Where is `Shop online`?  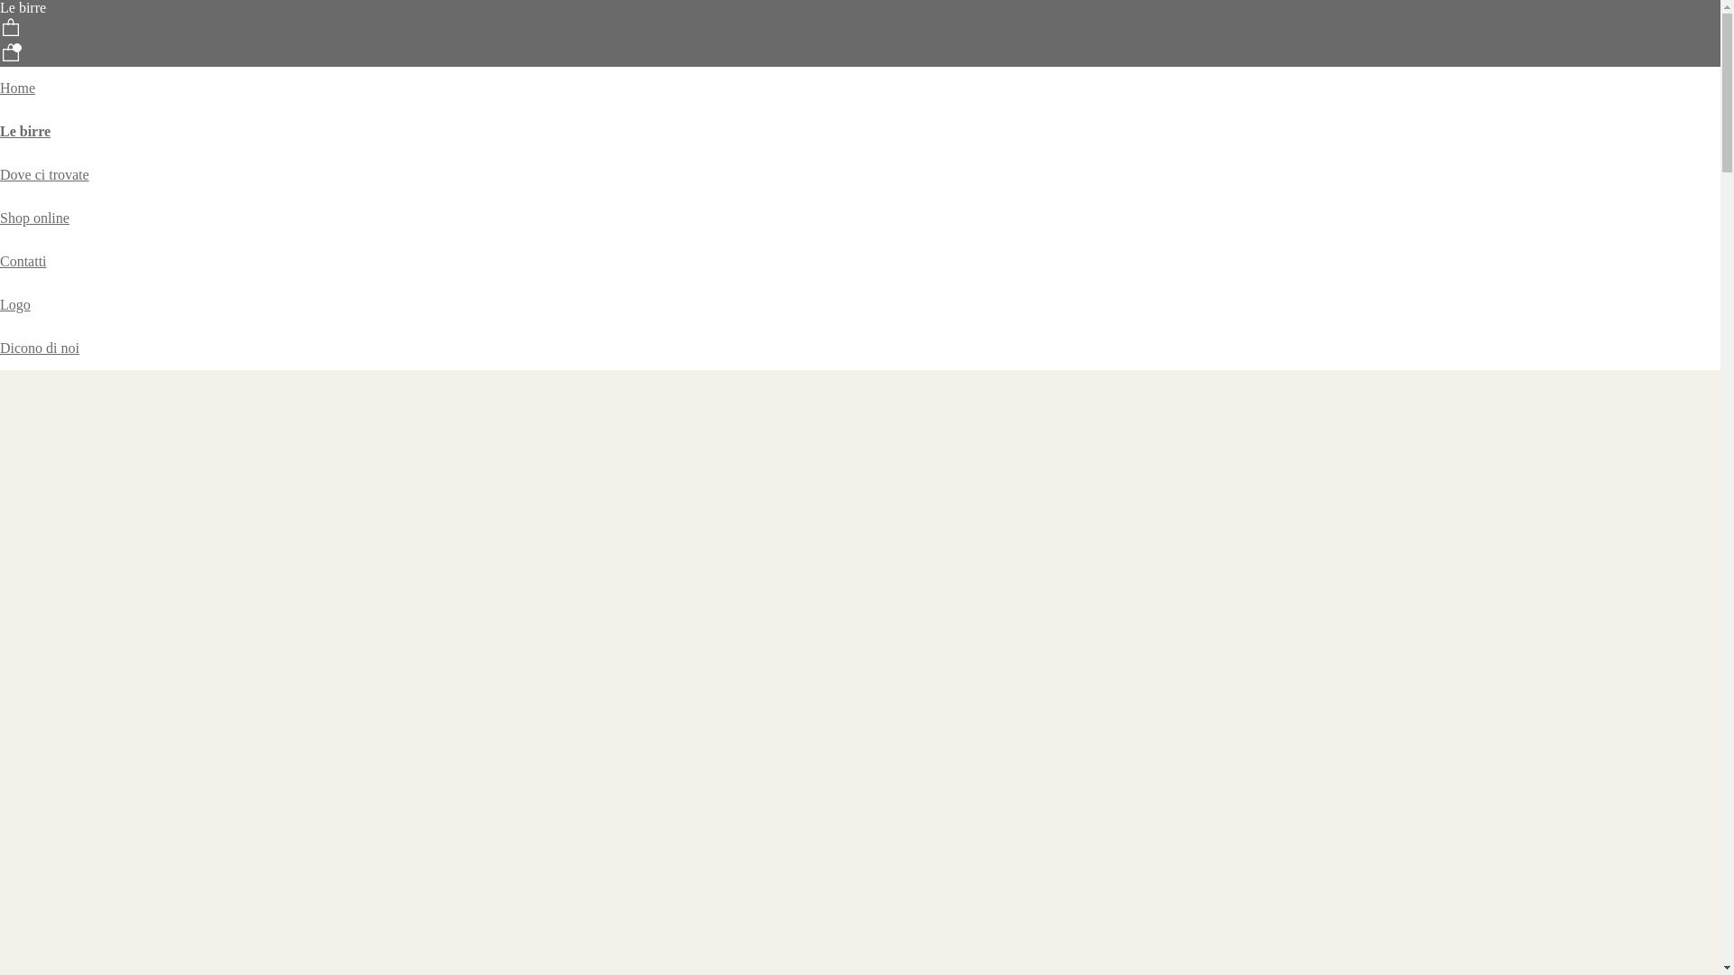 Shop online is located at coordinates (34, 218).